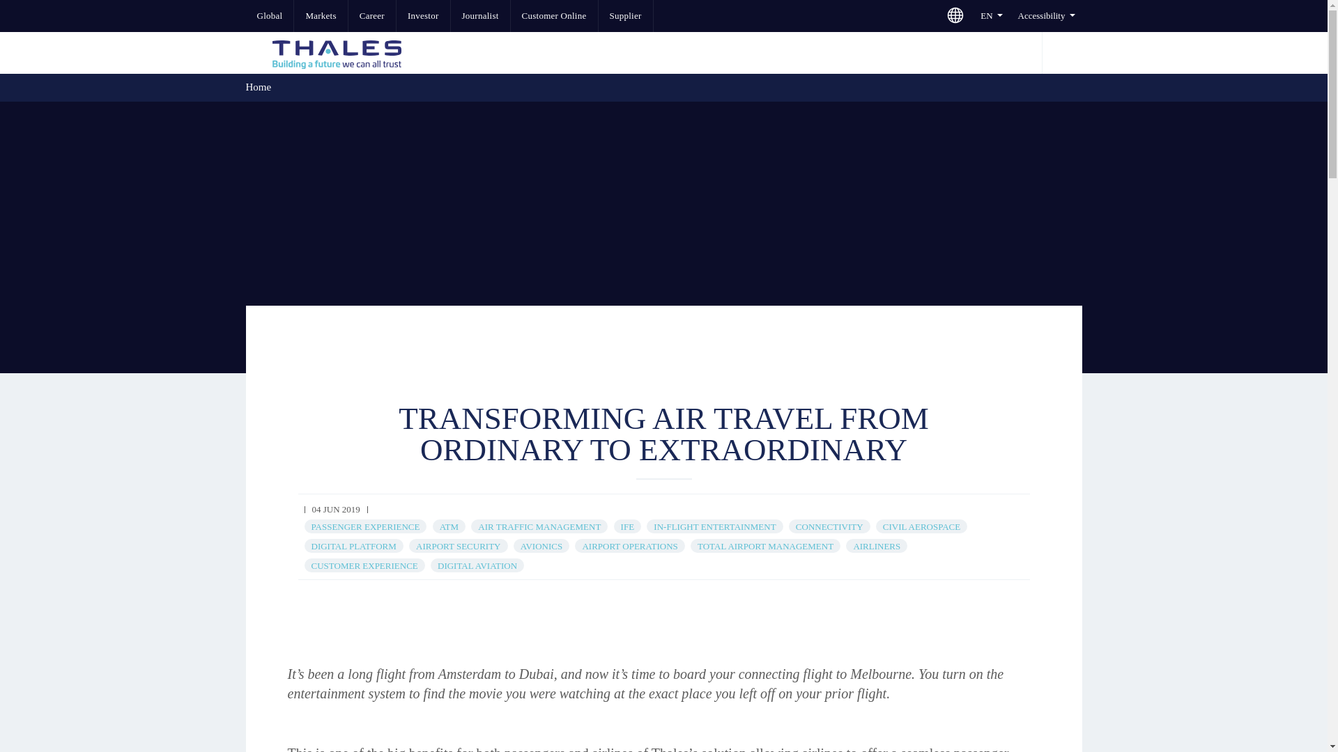 The height and width of the screenshot is (752, 1338). I want to click on Search, so click(1061, 53).